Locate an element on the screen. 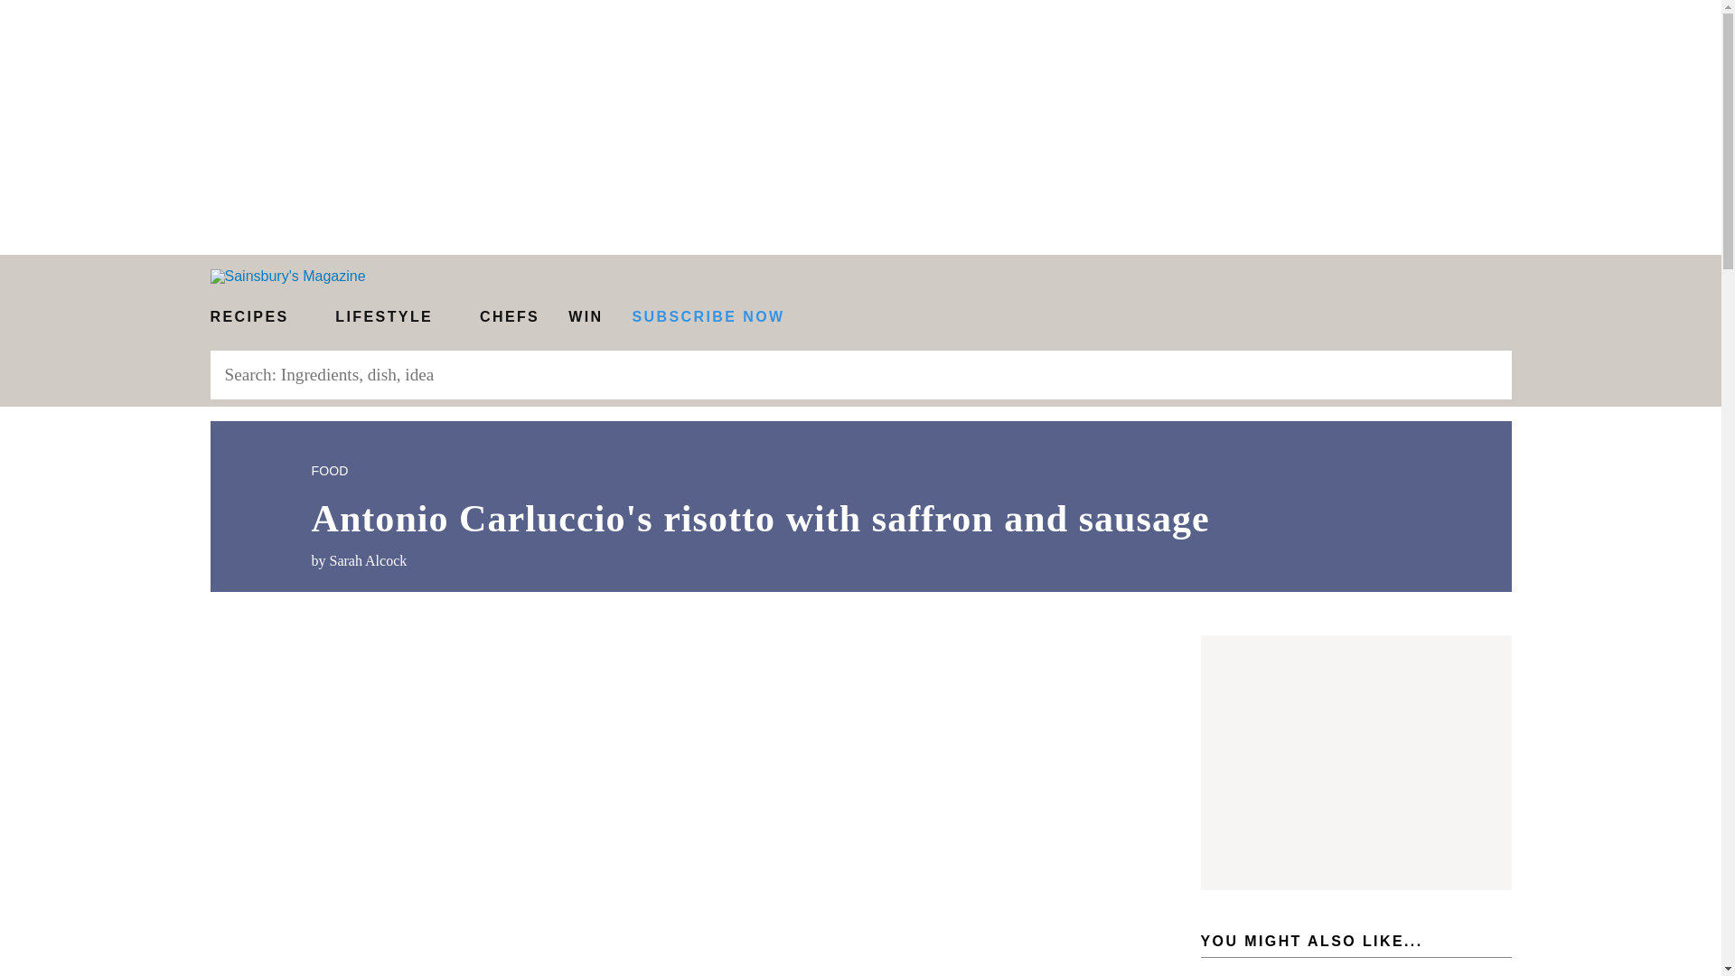 The height and width of the screenshot is (976, 1735). Win is located at coordinates (586, 316).